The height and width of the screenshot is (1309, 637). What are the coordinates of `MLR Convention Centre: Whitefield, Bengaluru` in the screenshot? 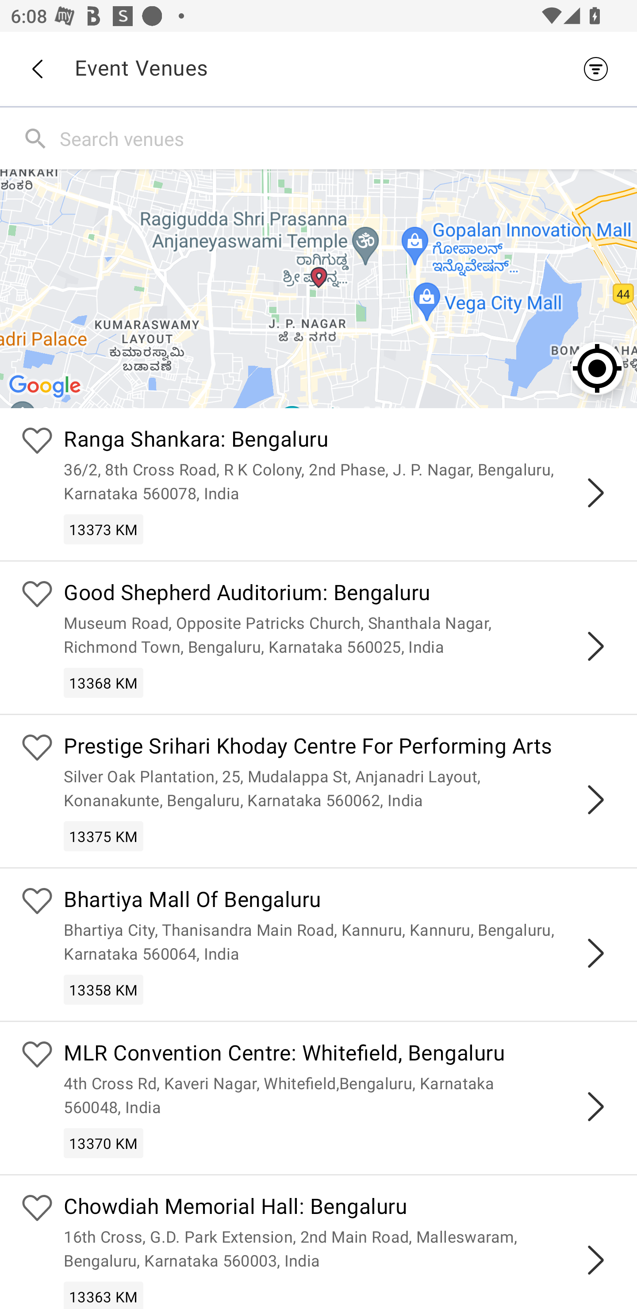 It's located at (340, 1055).